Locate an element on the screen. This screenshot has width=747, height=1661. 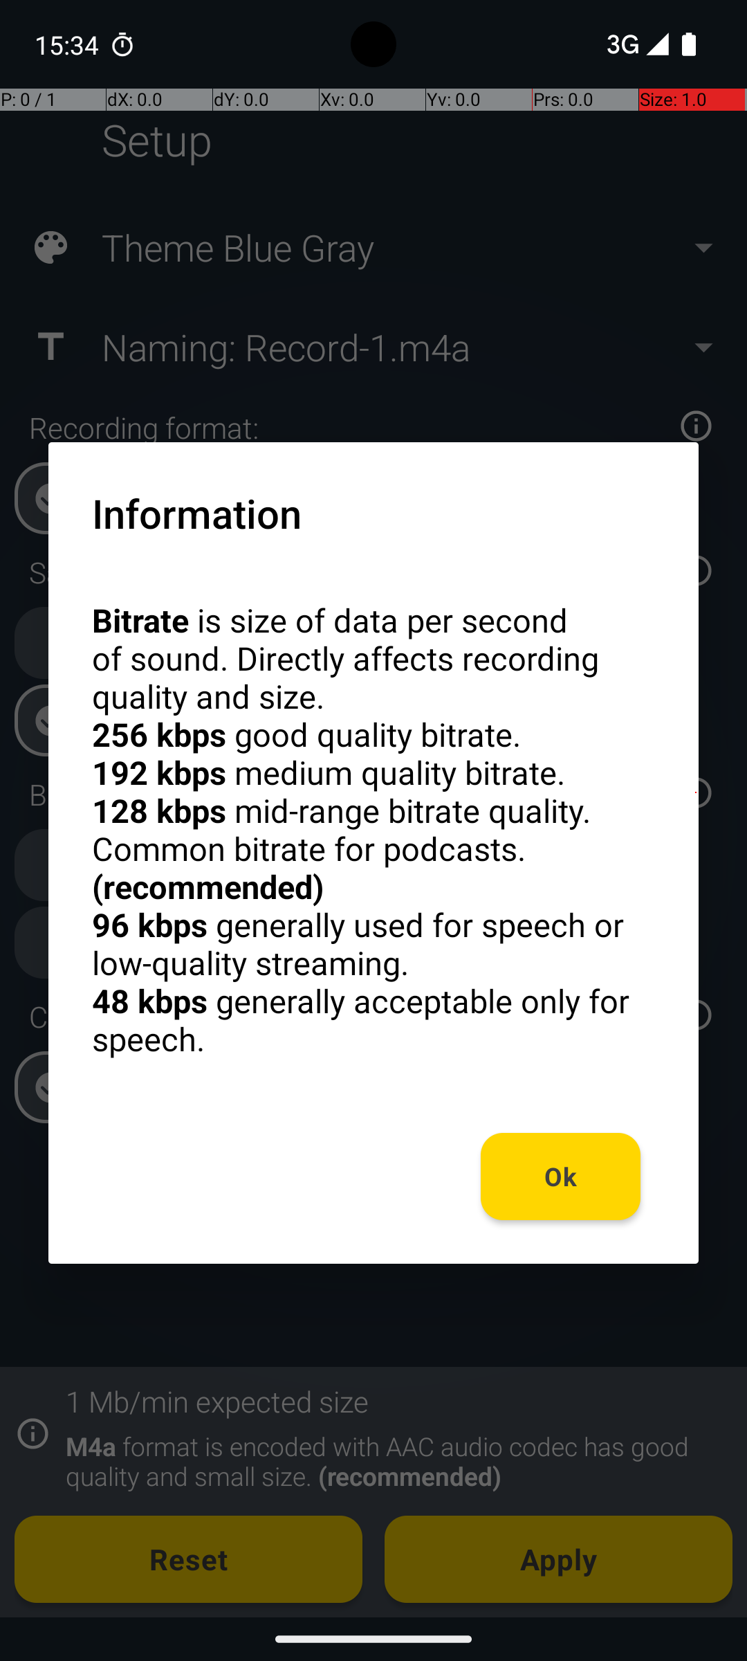
Bitrate is size of data per second of sound. Directly affects recording quality and size. 
256 kbps good quality bitrate. 
192 kbps medium quality bitrate. 
128 kbps mid-range bitrate quality. Common bitrate for podcasts. (recommended) 
96 kbps generally used for speech or low-quality streaming. 
48 kbps generally acceptable only for speech.  is located at coordinates (373, 829).